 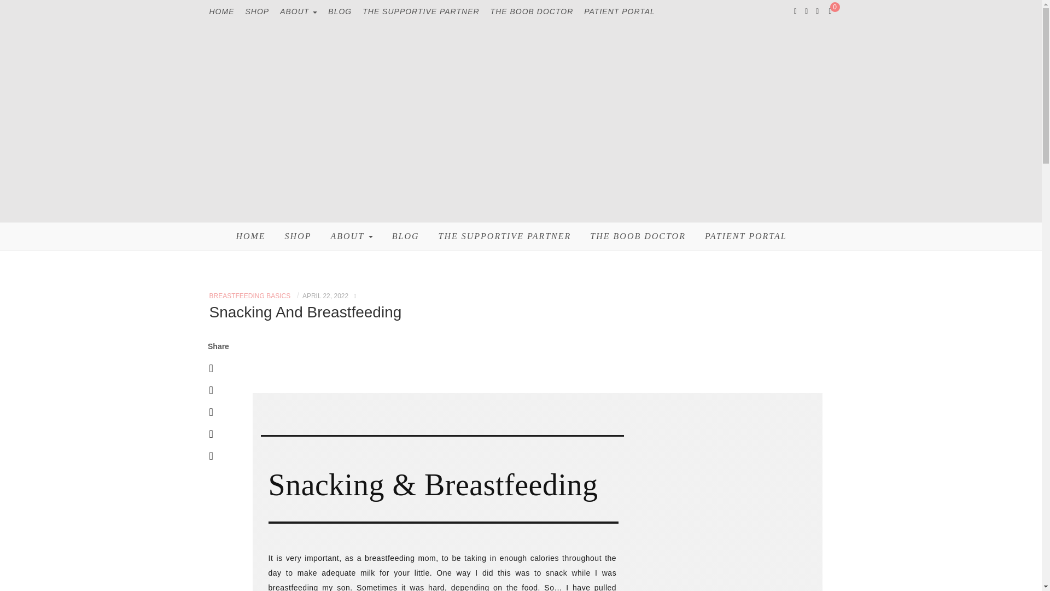 I want to click on PATIENT PORTAL, so click(x=745, y=236).